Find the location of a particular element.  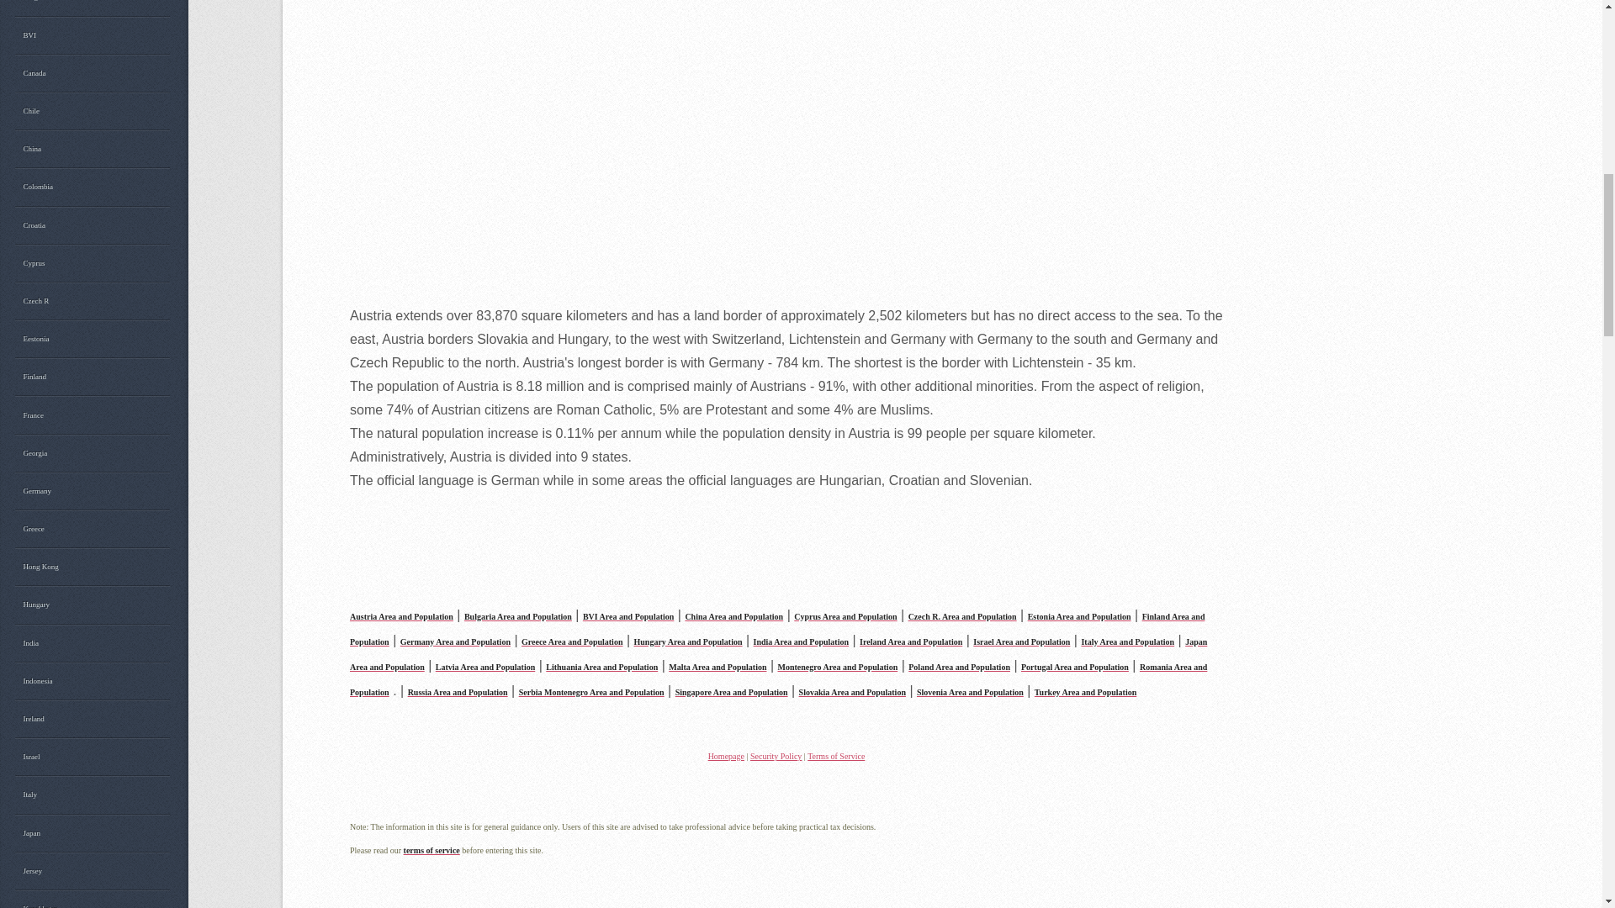

Bulgaria Population and territory figures is located at coordinates (518, 614).